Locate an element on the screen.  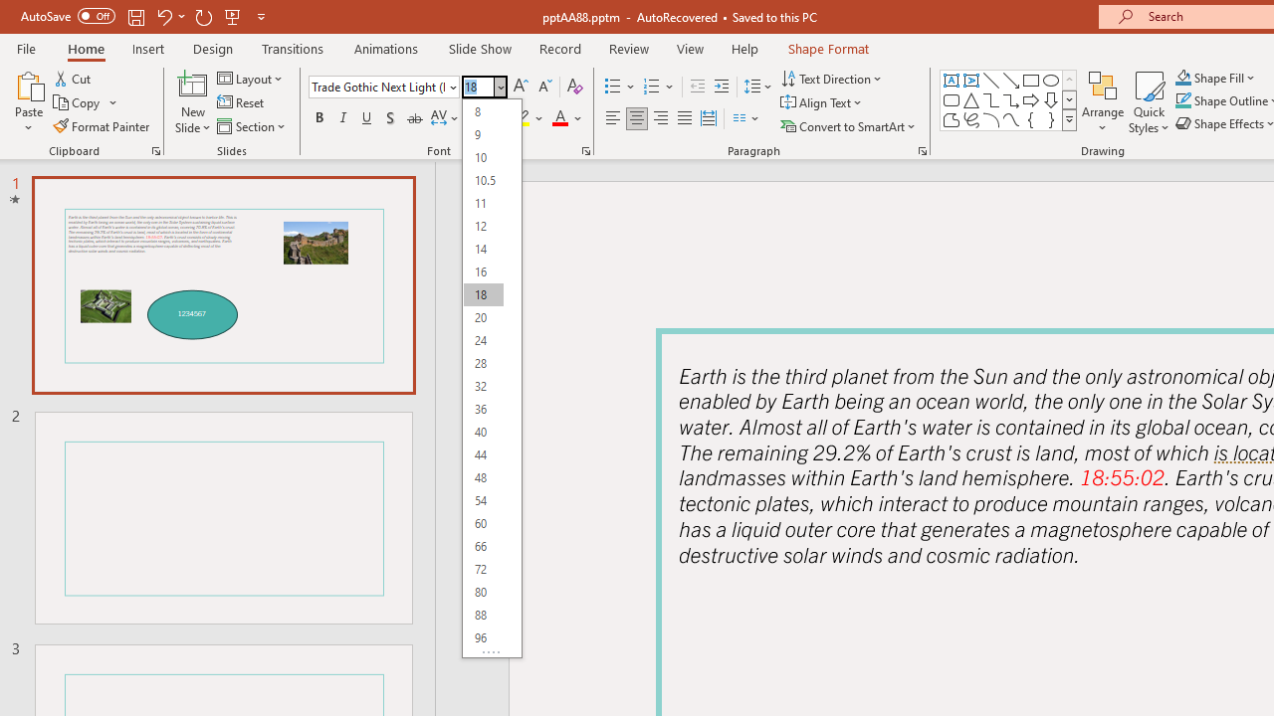
32 is located at coordinates (483, 386).